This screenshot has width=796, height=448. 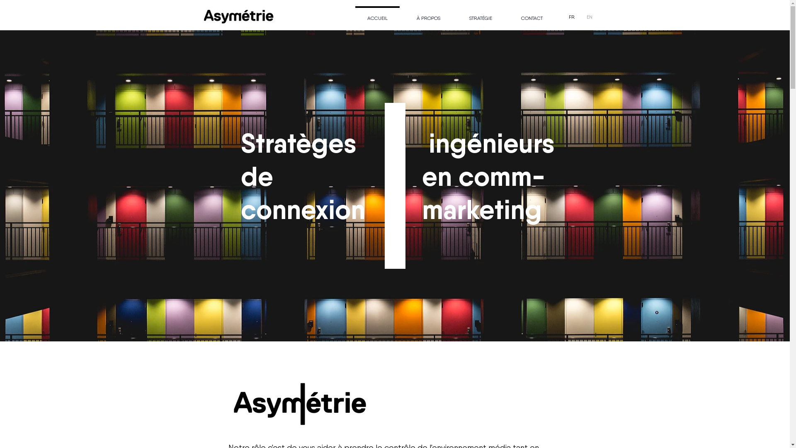 I want to click on ACCUEIL, so click(x=377, y=15).